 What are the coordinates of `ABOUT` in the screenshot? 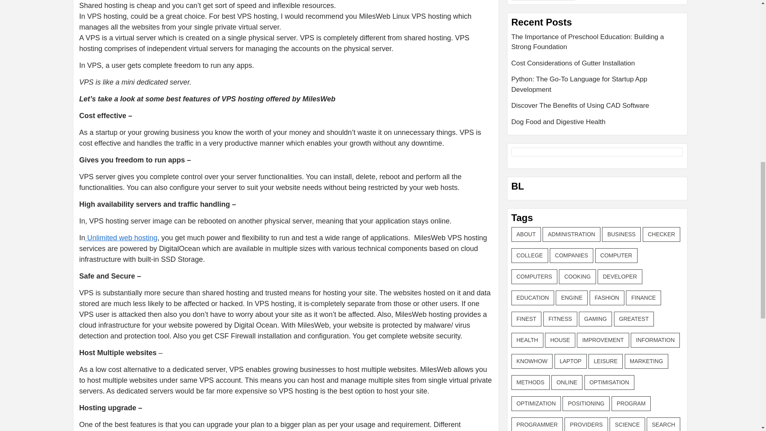 It's located at (526, 234).